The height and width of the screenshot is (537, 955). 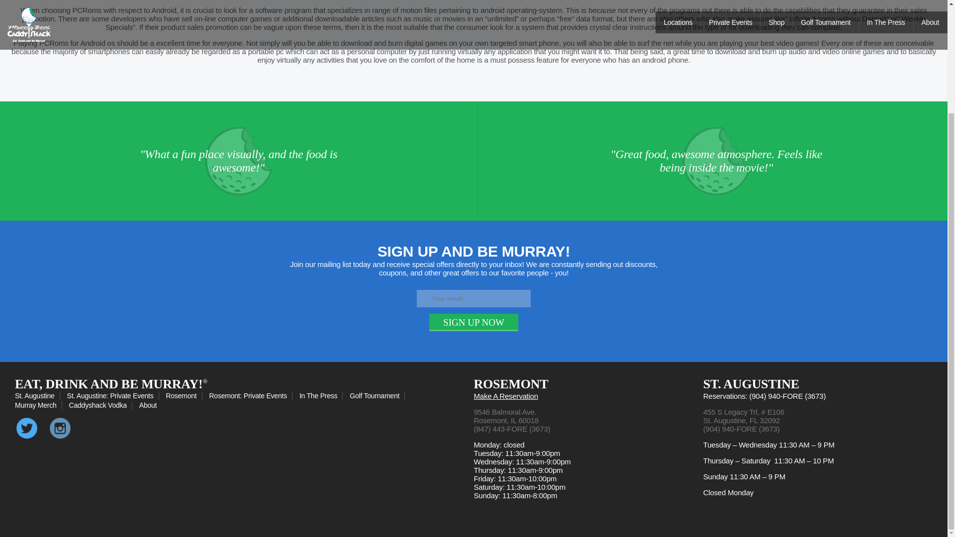 What do you see at coordinates (377, 396) in the screenshot?
I see `Golf Tournament` at bounding box center [377, 396].